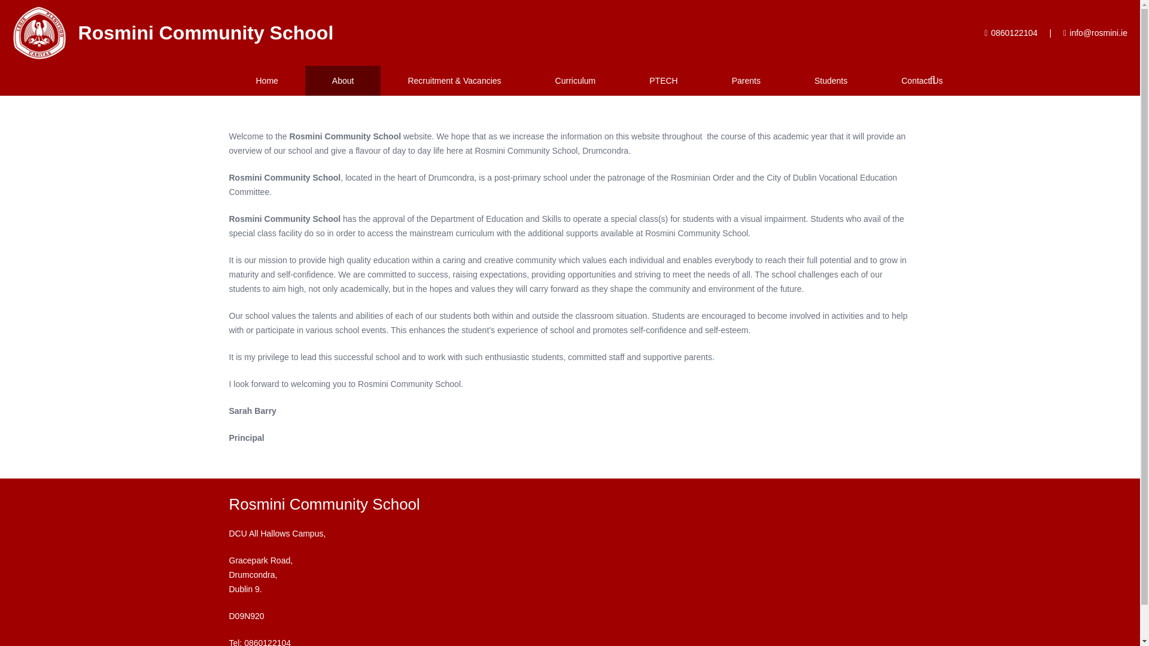 This screenshot has height=646, width=1149. What do you see at coordinates (831, 80) in the screenshot?
I see `Students` at bounding box center [831, 80].